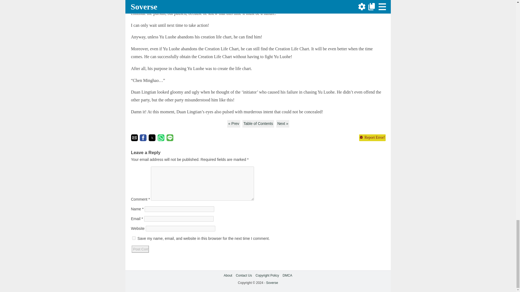 Image resolution: width=520 pixels, height=292 pixels. Describe the element at coordinates (140, 249) in the screenshot. I see `Post Comment` at that location.